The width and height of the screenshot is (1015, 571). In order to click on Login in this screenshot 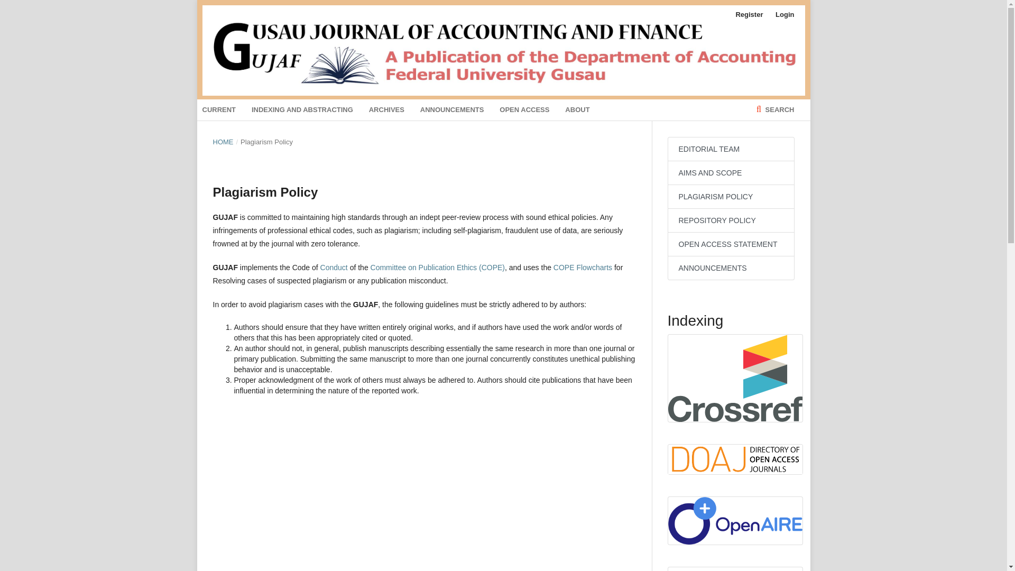, I will do `click(782, 15)`.